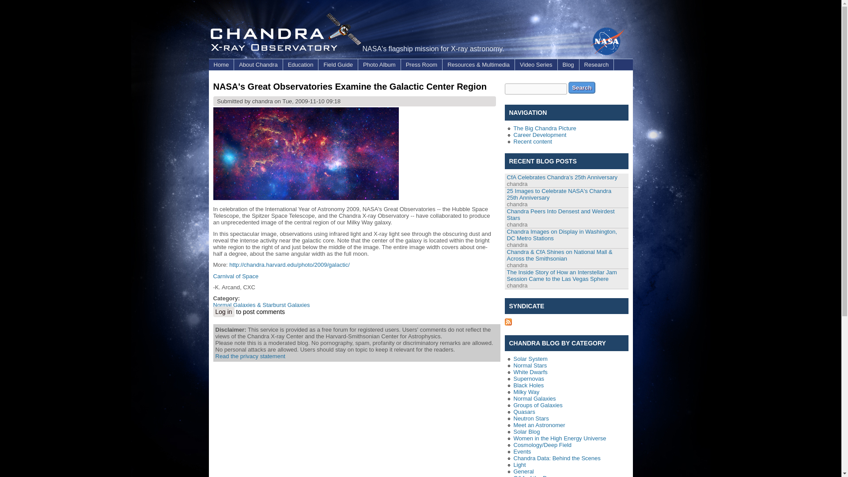  Describe the element at coordinates (526, 392) in the screenshot. I see `Milky Way` at that location.